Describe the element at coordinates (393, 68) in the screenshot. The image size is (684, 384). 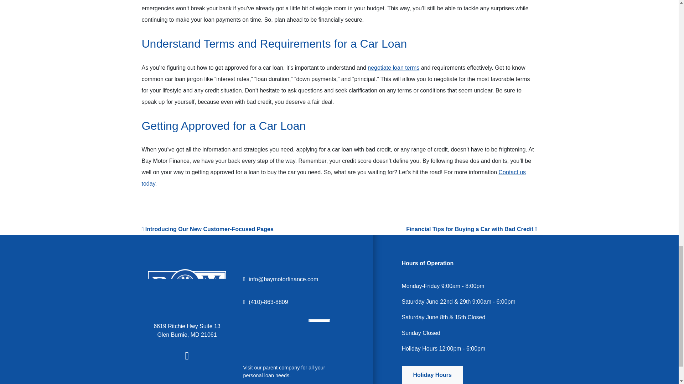
I see `negotiate loan terms` at that location.